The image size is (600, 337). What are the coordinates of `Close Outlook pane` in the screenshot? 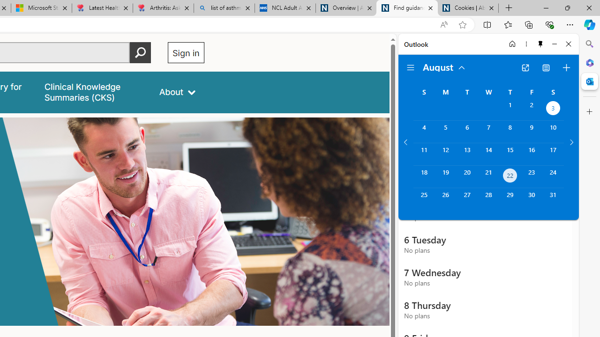 It's located at (590, 81).